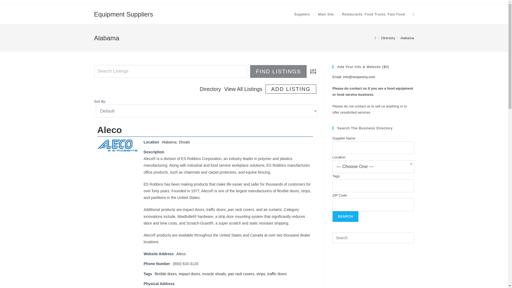 The height and width of the screenshot is (288, 512). I want to click on Equipment Suppliers, so click(123, 14).